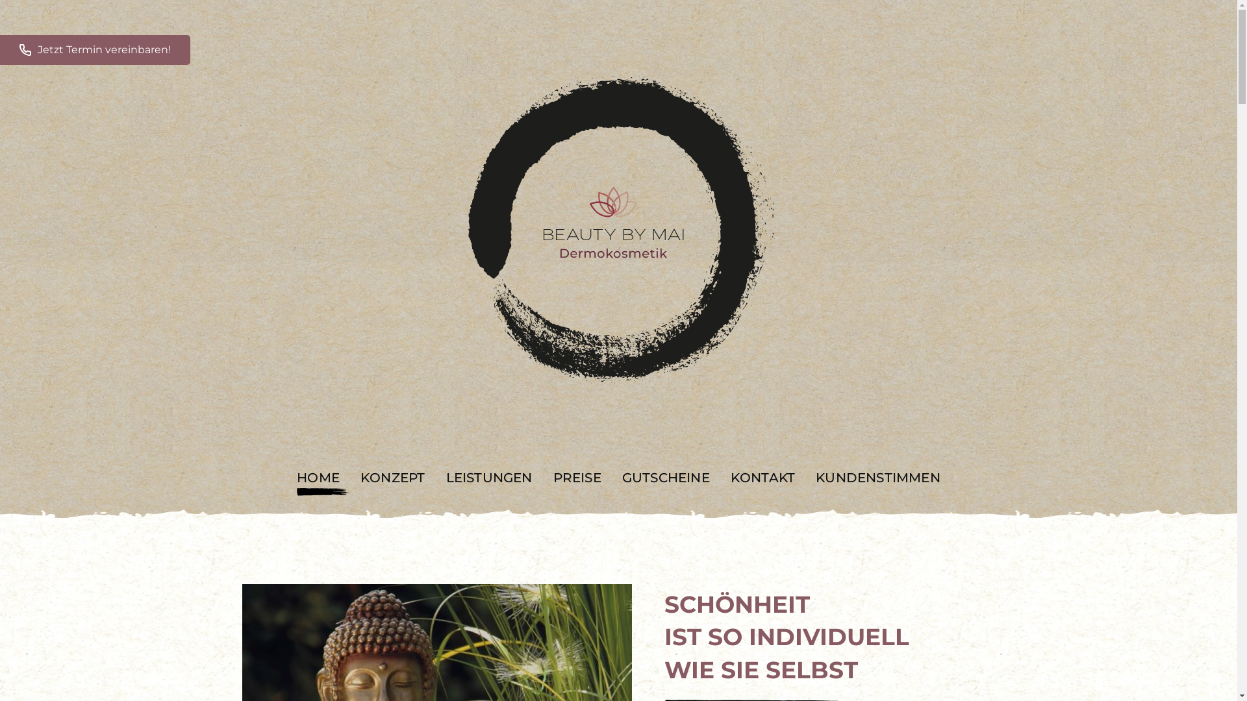 The width and height of the screenshot is (1247, 701). What do you see at coordinates (666, 478) in the screenshot?
I see `GUTSCHEINE` at bounding box center [666, 478].